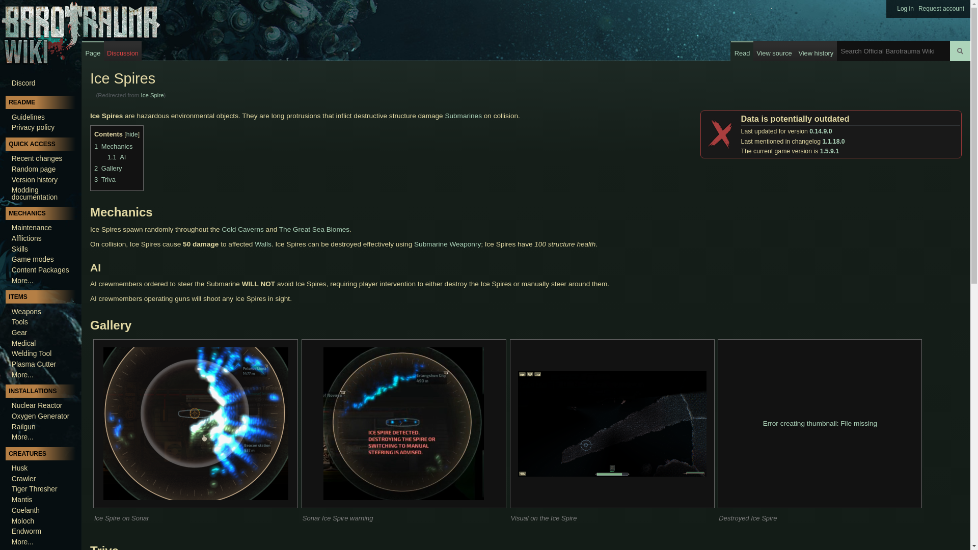 The image size is (978, 550). Describe the element at coordinates (104, 179) in the screenshot. I see `3 Triva` at that location.